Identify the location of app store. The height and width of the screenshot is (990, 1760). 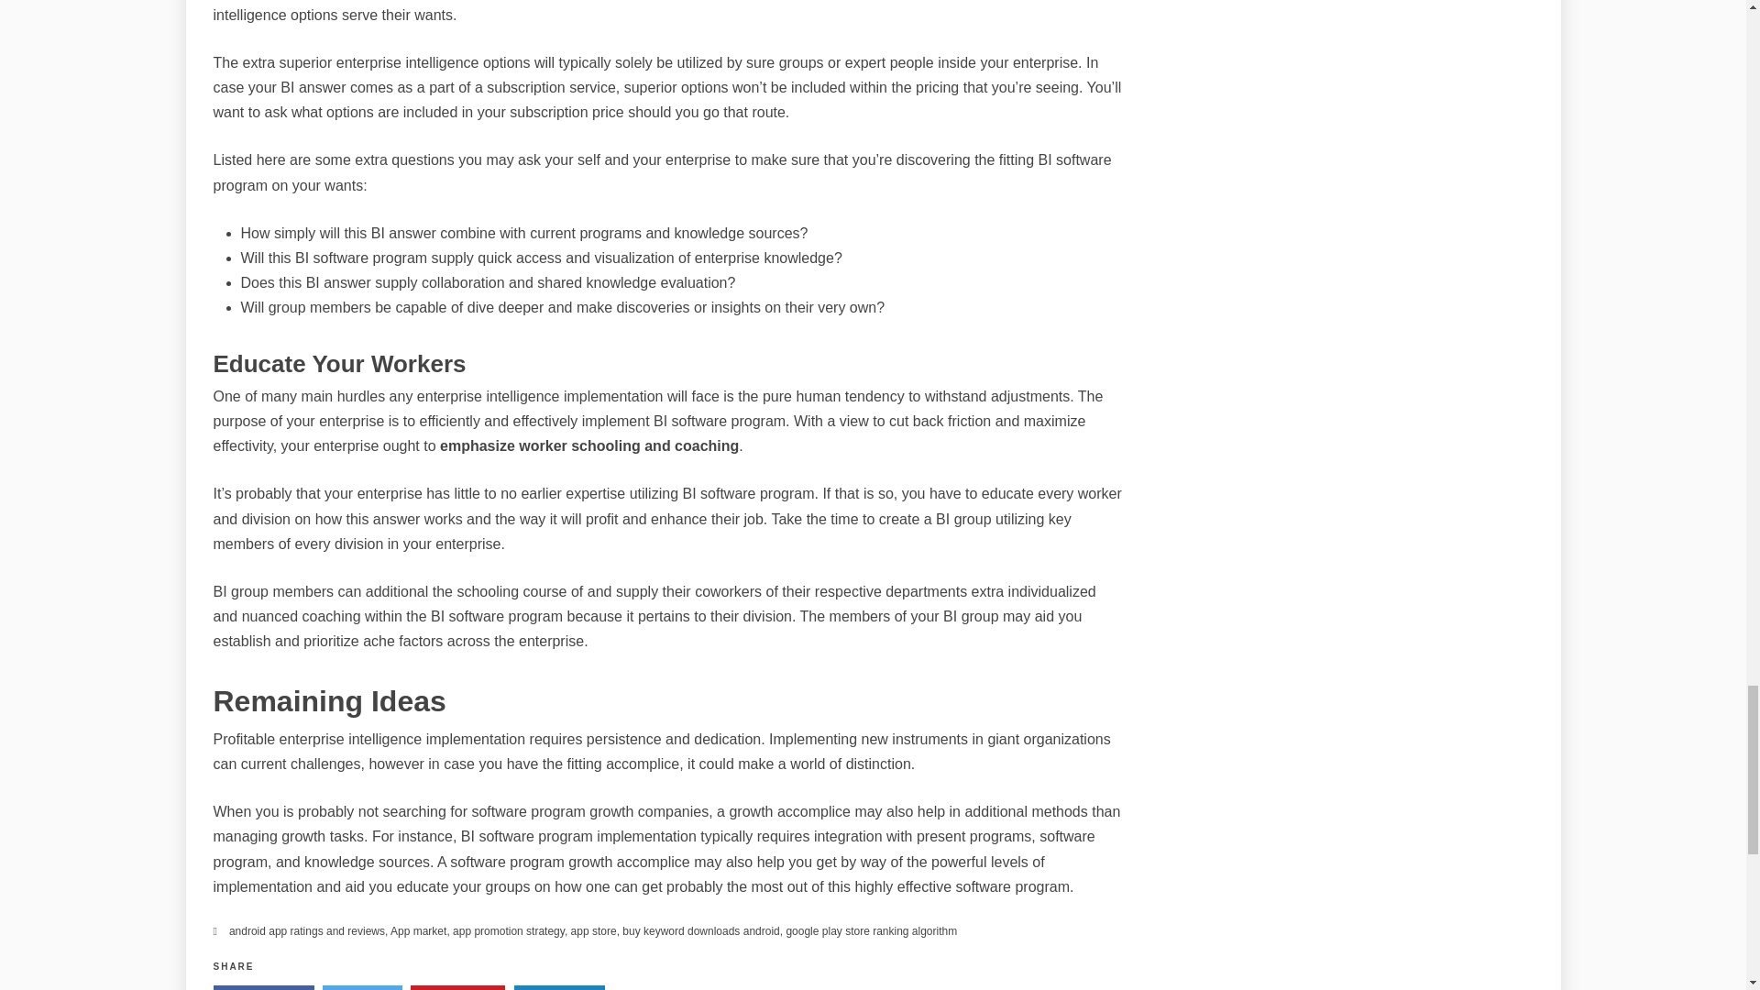
(594, 930).